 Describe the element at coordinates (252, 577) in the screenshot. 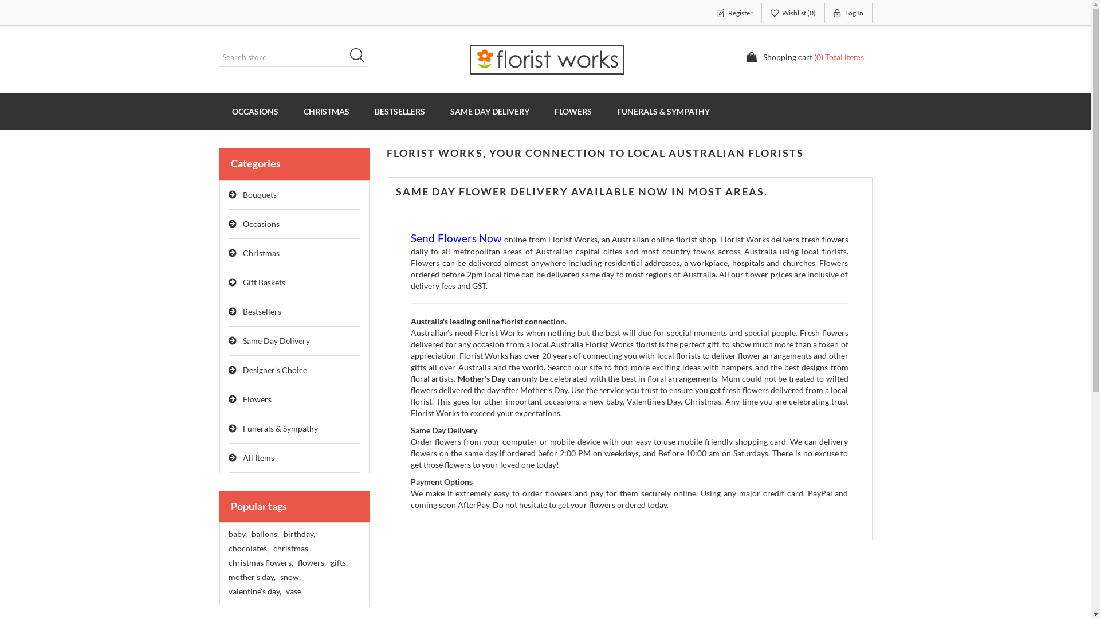

I see `mother's day,` at that location.